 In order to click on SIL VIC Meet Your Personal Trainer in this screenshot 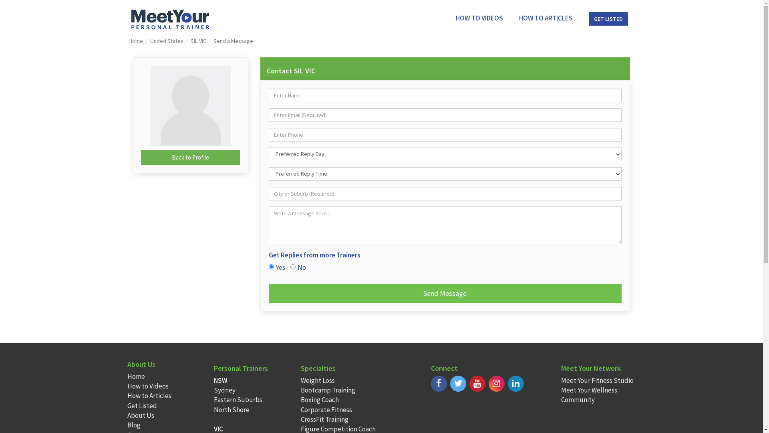, I will do `click(191, 106)`.